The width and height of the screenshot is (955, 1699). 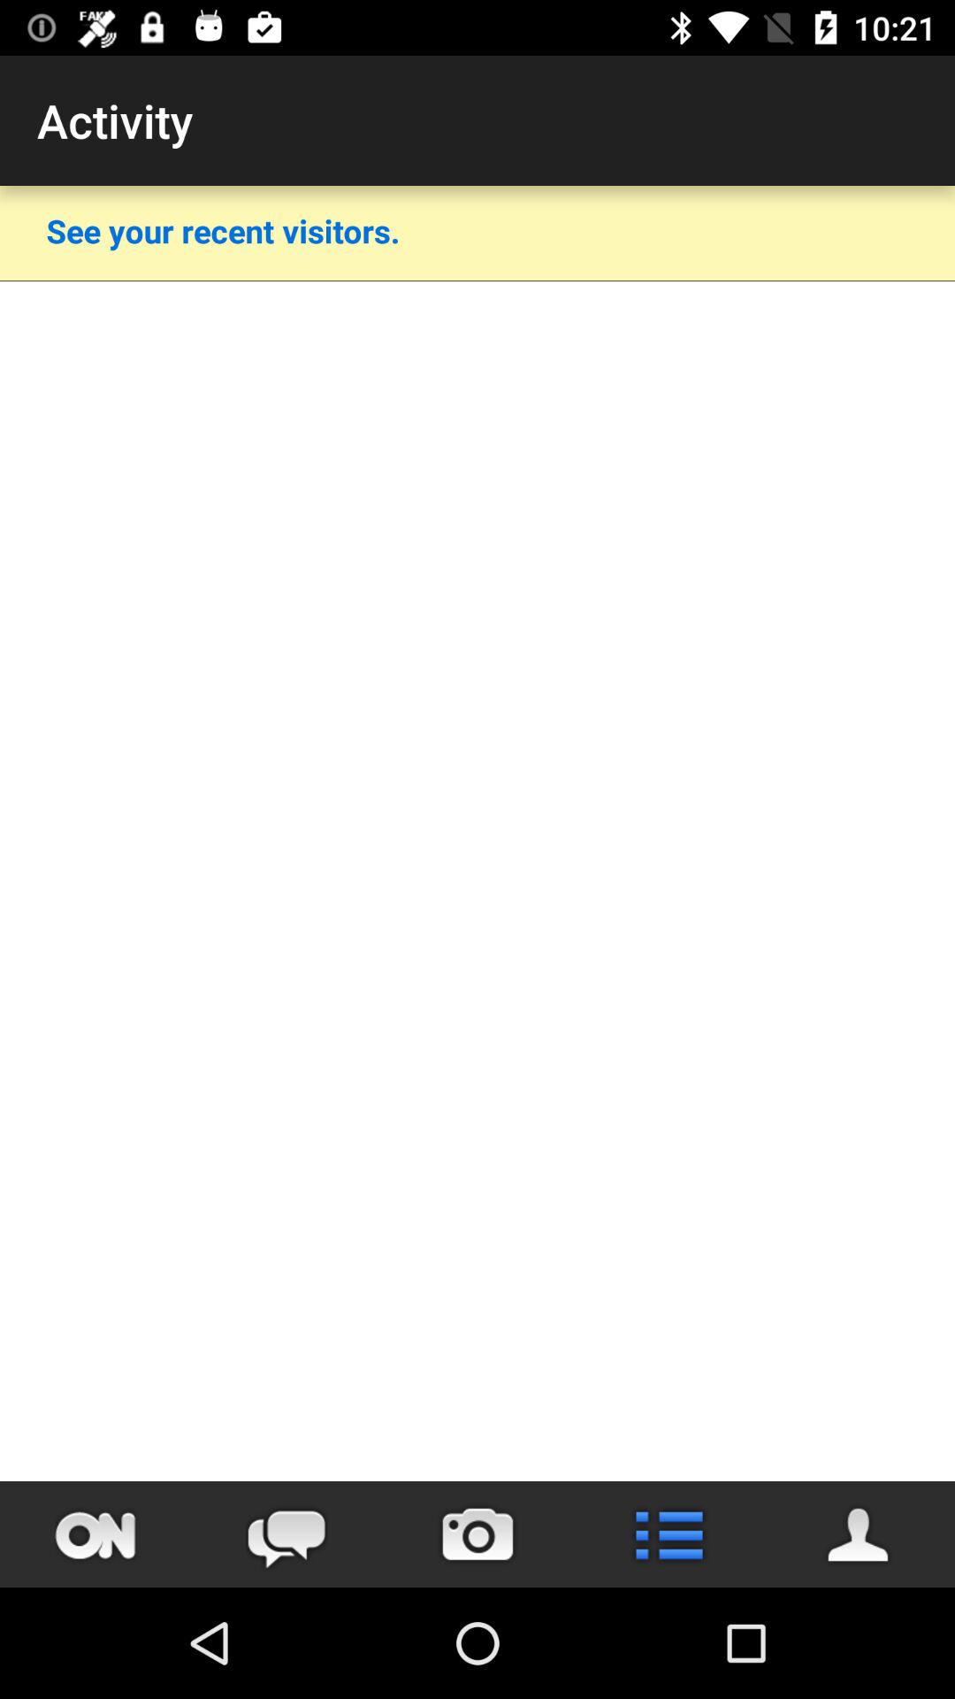 What do you see at coordinates (286, 1534) in the screenshot?
I see `conversation history option` at bounding box center [286, 1534].